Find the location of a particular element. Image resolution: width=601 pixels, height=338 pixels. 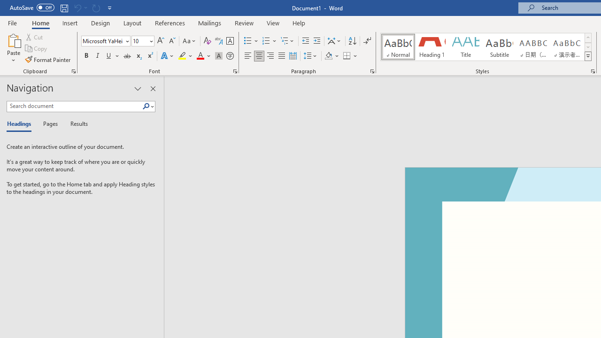

Pages is located at coordinates (49, 124).